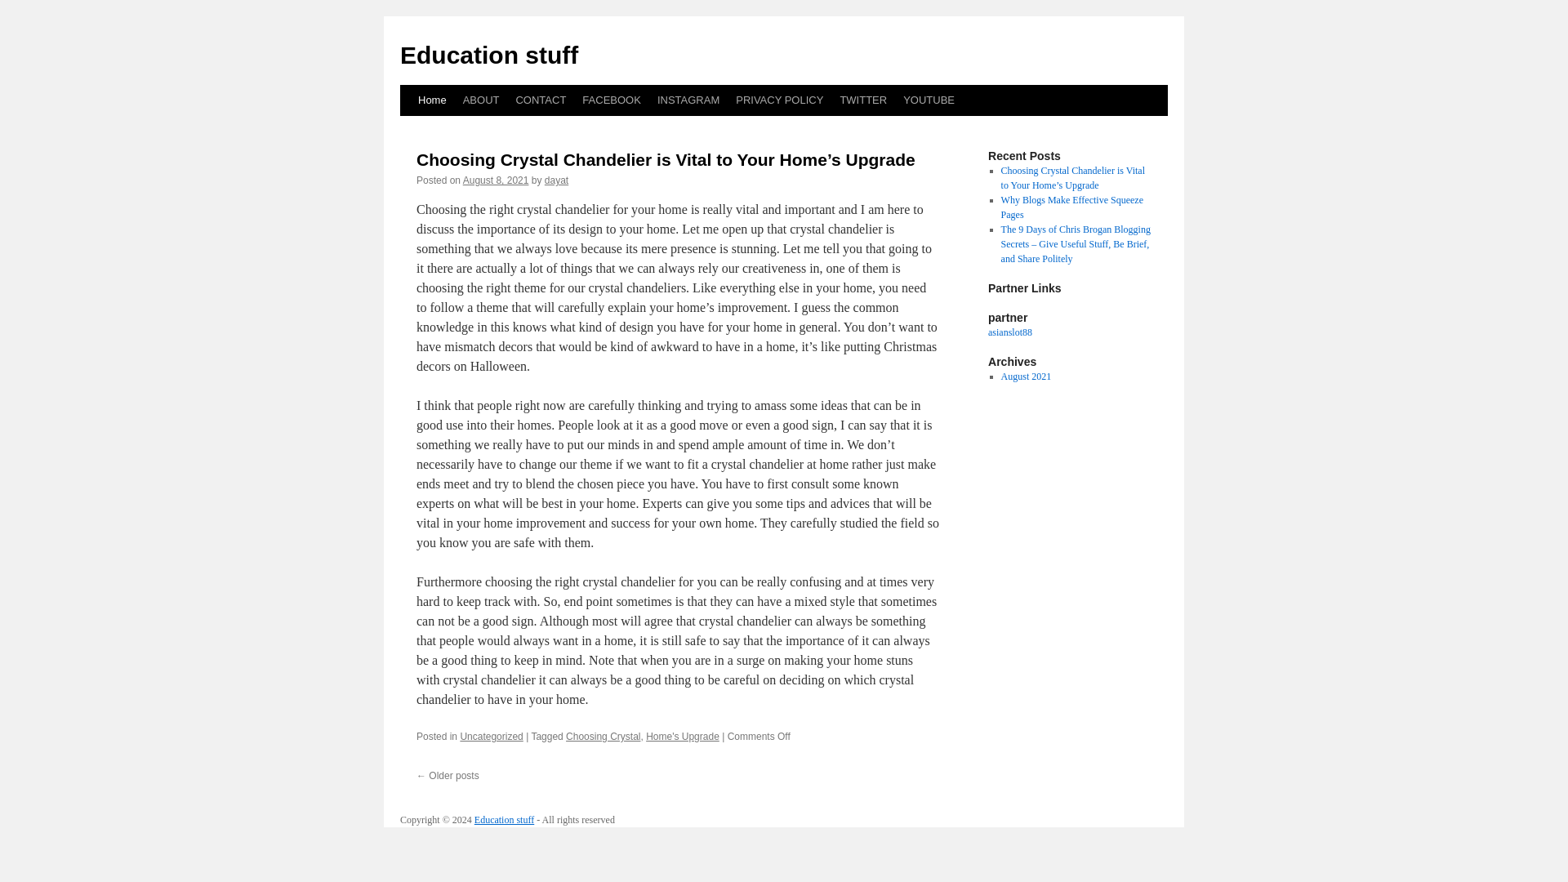  Describe the element at coordinates (862, 100) in the screenshot. I see `TWITTER` at that location.